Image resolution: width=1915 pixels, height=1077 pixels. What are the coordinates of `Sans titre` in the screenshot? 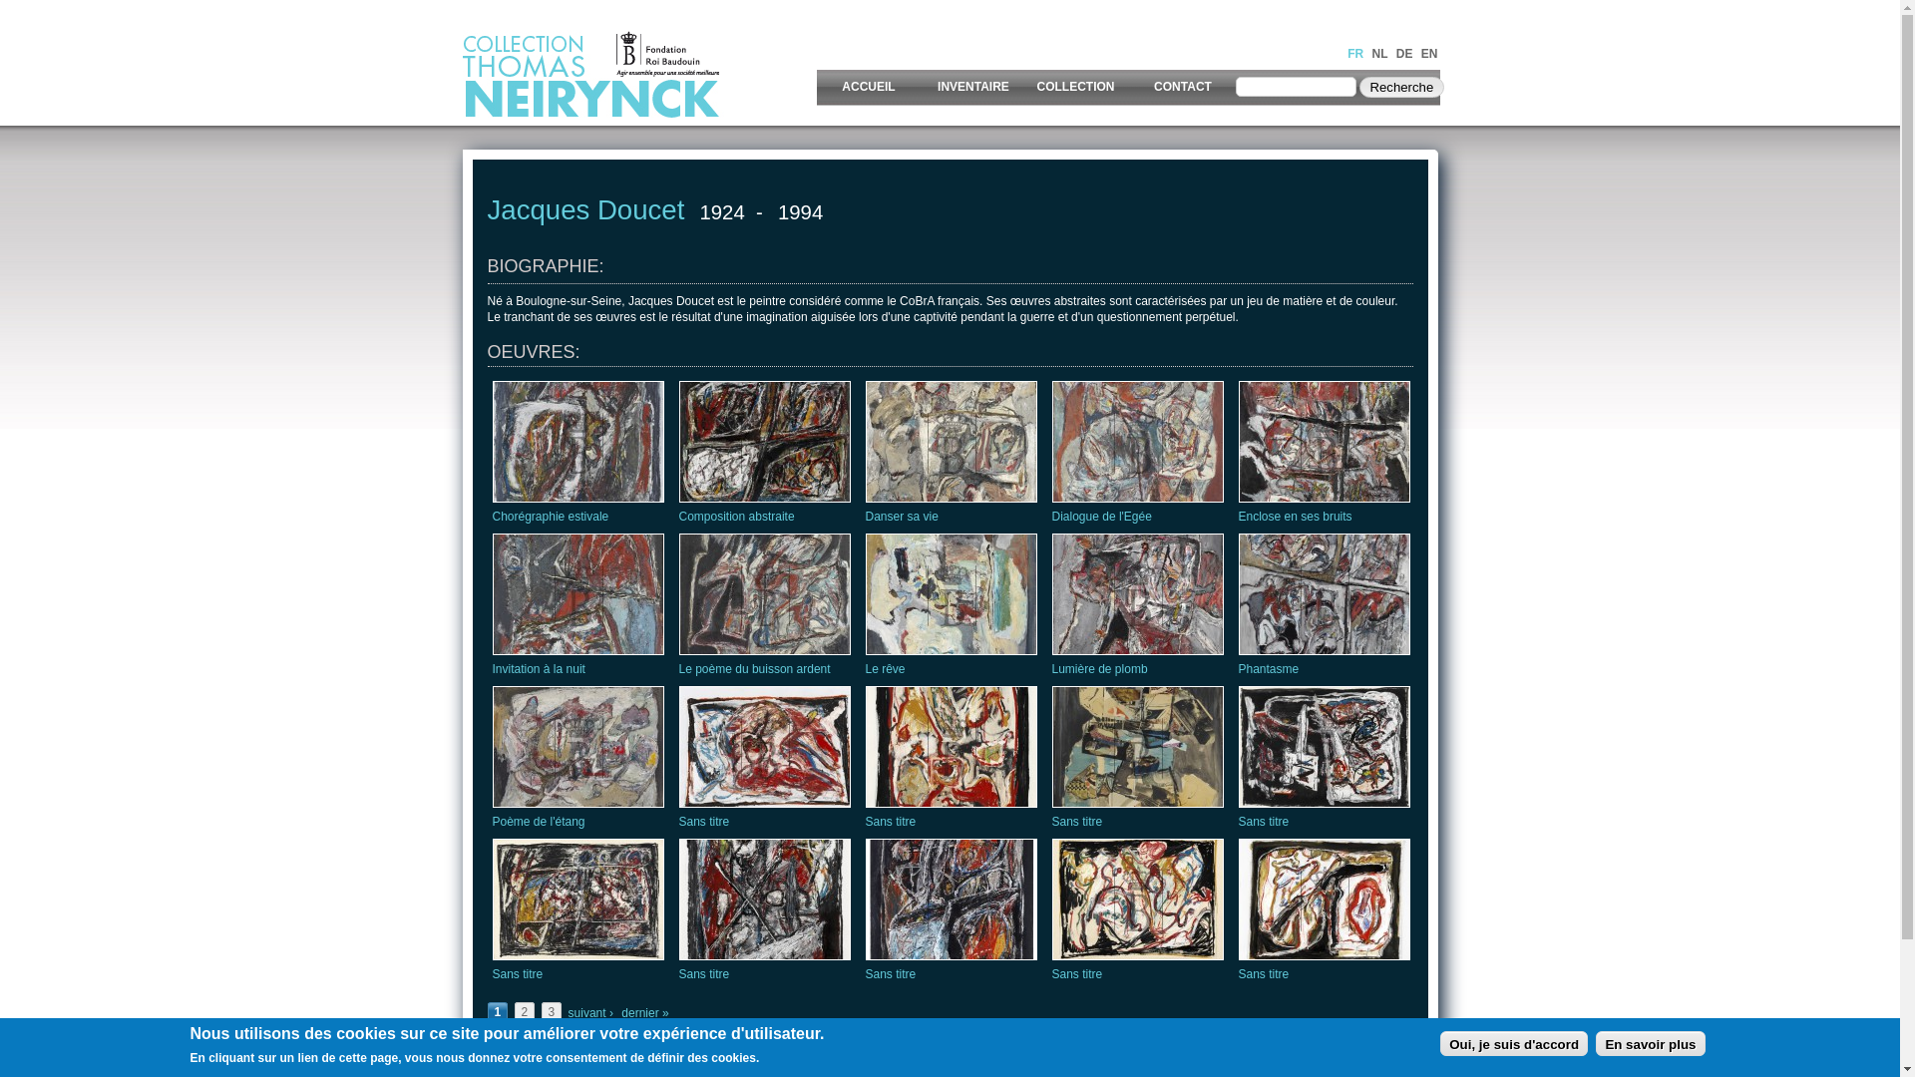 It's located at (892, 974).